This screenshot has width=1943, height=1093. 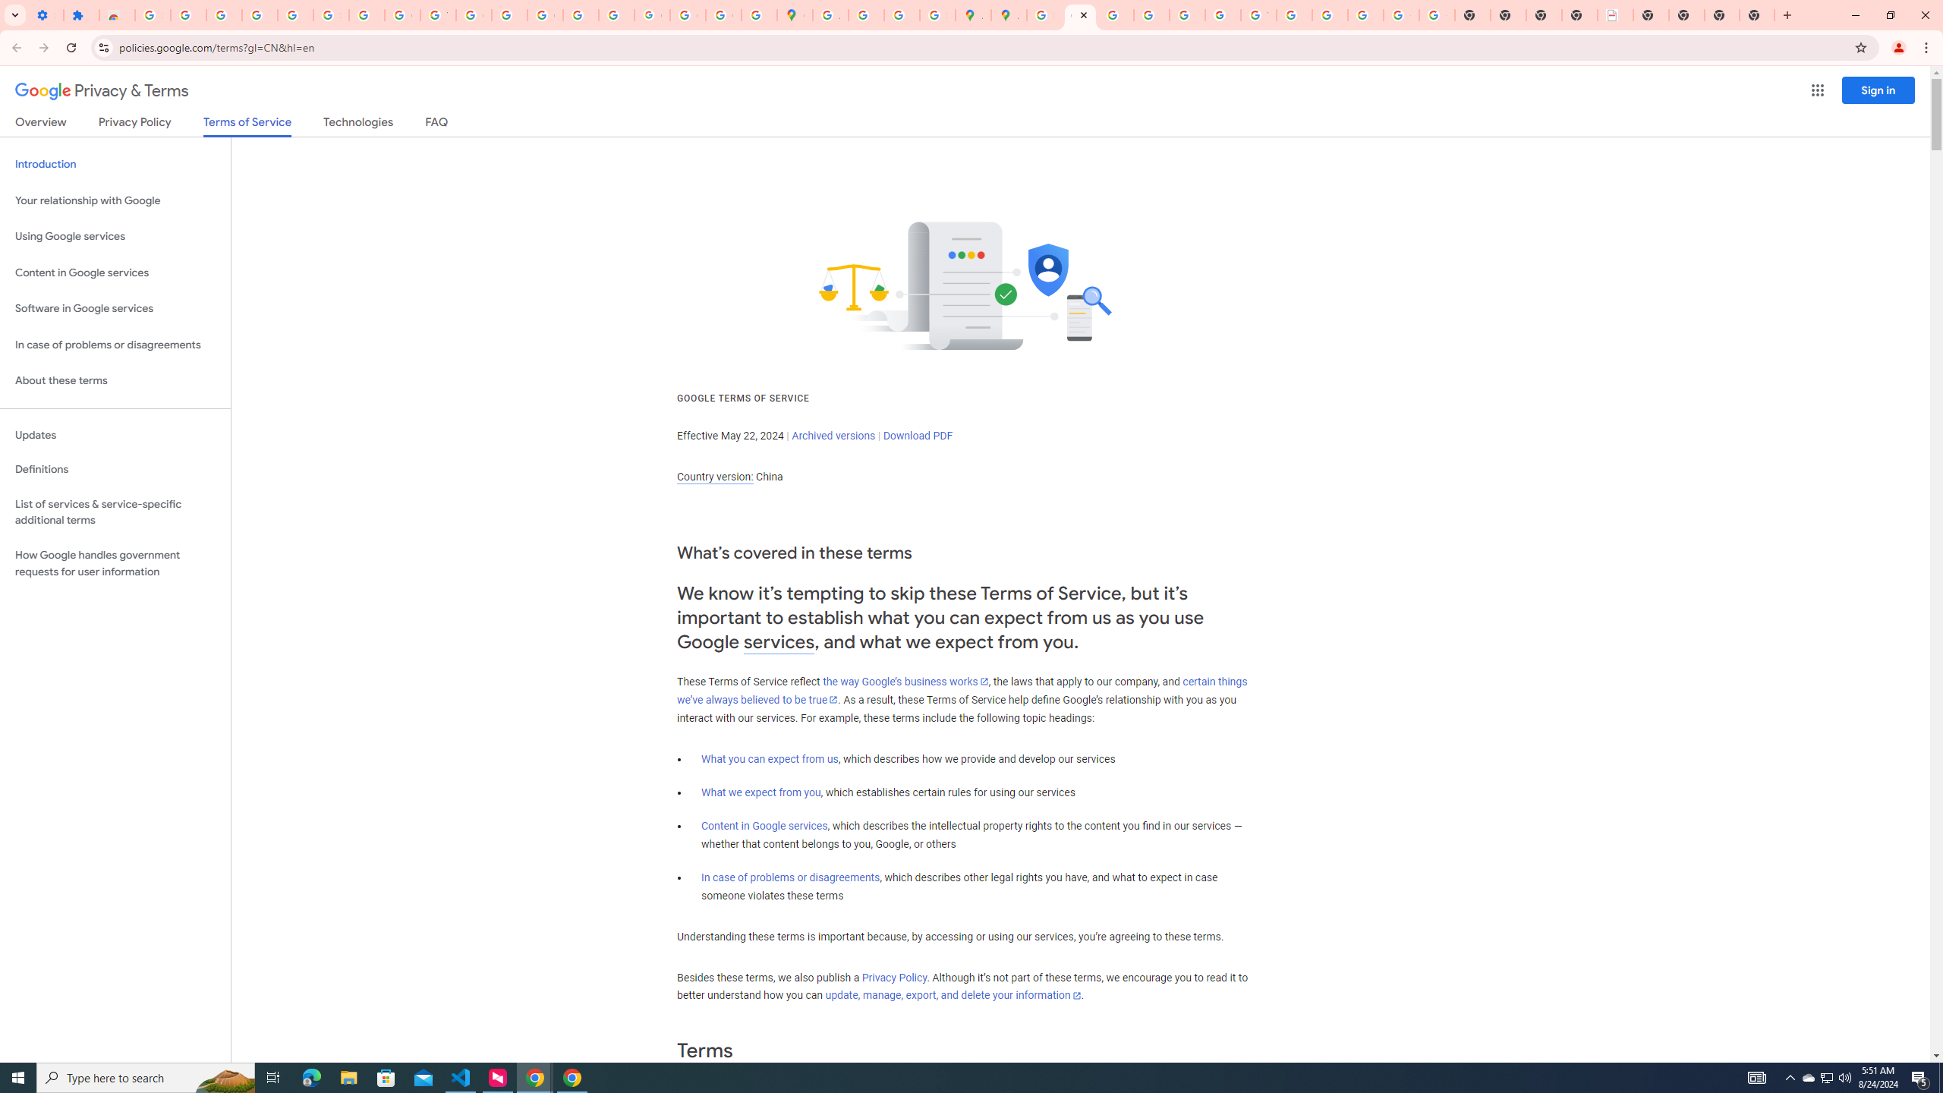 What do you see at coordinates (1258, 15) in the screenshot?
I see `YouTube` at bounding box center [1258, 15].